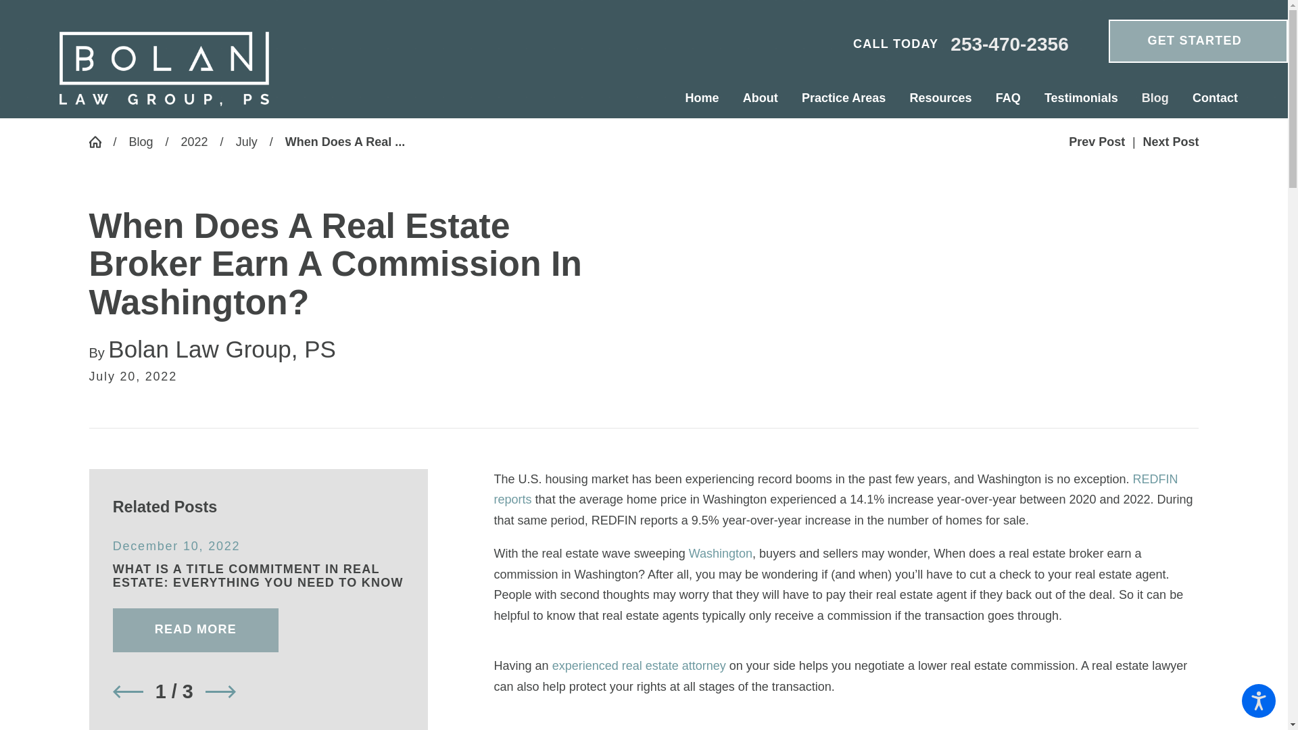 This screenshot has width=1298, height=730. Describe the element at coordinates (128, 692) in the screenshot. I see `View previous item` at that location.